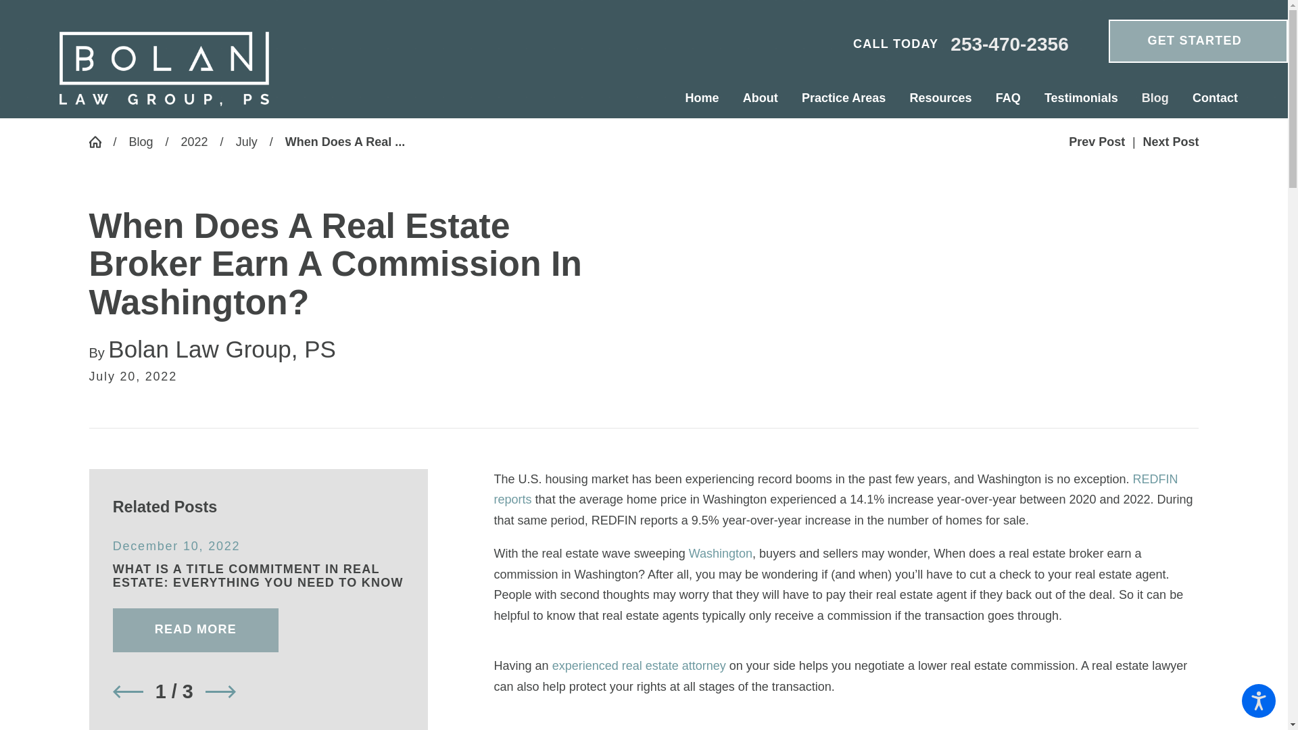 This screenshot has width=1298, height=730. Describe the element at coordinates (128, 692) in the screenshot. I see `View previous item` at that location.